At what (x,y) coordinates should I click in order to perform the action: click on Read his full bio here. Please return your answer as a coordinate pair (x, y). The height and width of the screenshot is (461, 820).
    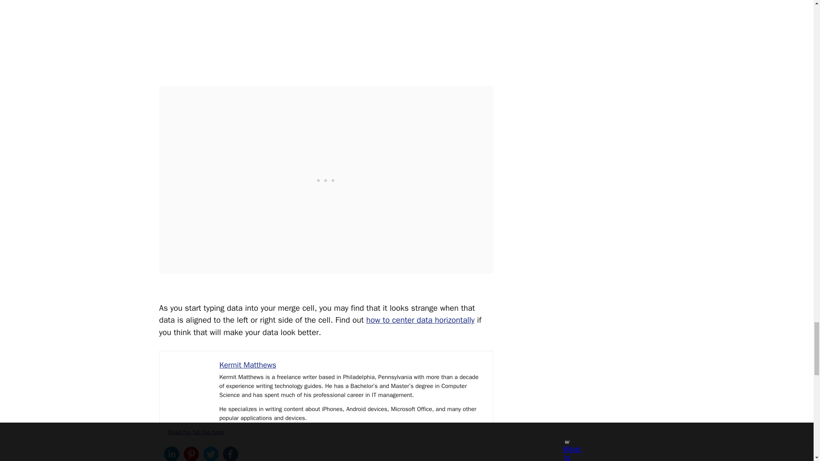
    Looking at the image, I should click on (196, 432).